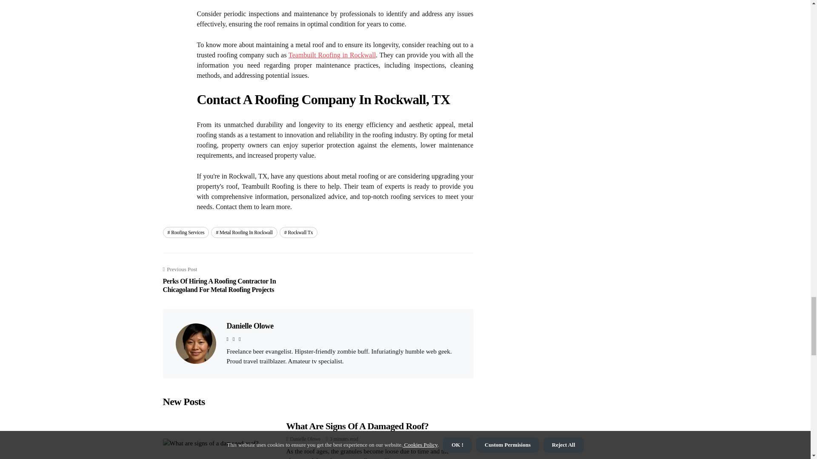 Image resolution: width=817 pixels, height=459 pixels. I want to click on Danielle Olowe, so click(305, 439).